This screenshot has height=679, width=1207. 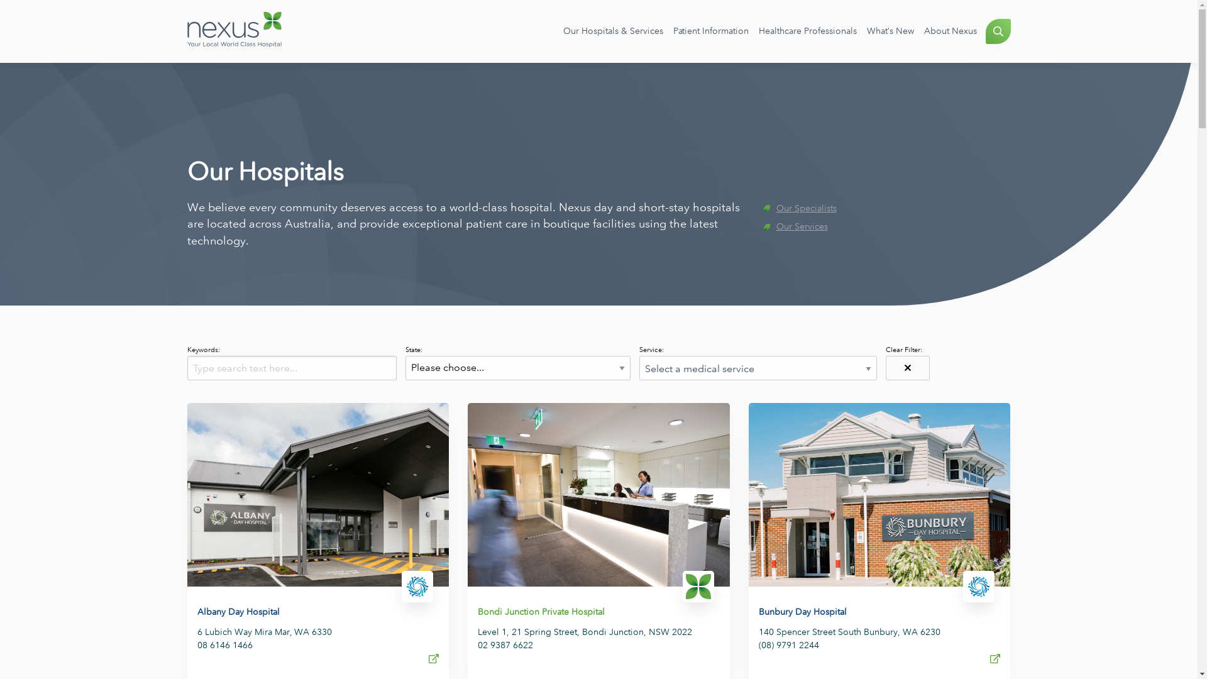 I want to click on Our Specialists, so click(x=886, y=209).